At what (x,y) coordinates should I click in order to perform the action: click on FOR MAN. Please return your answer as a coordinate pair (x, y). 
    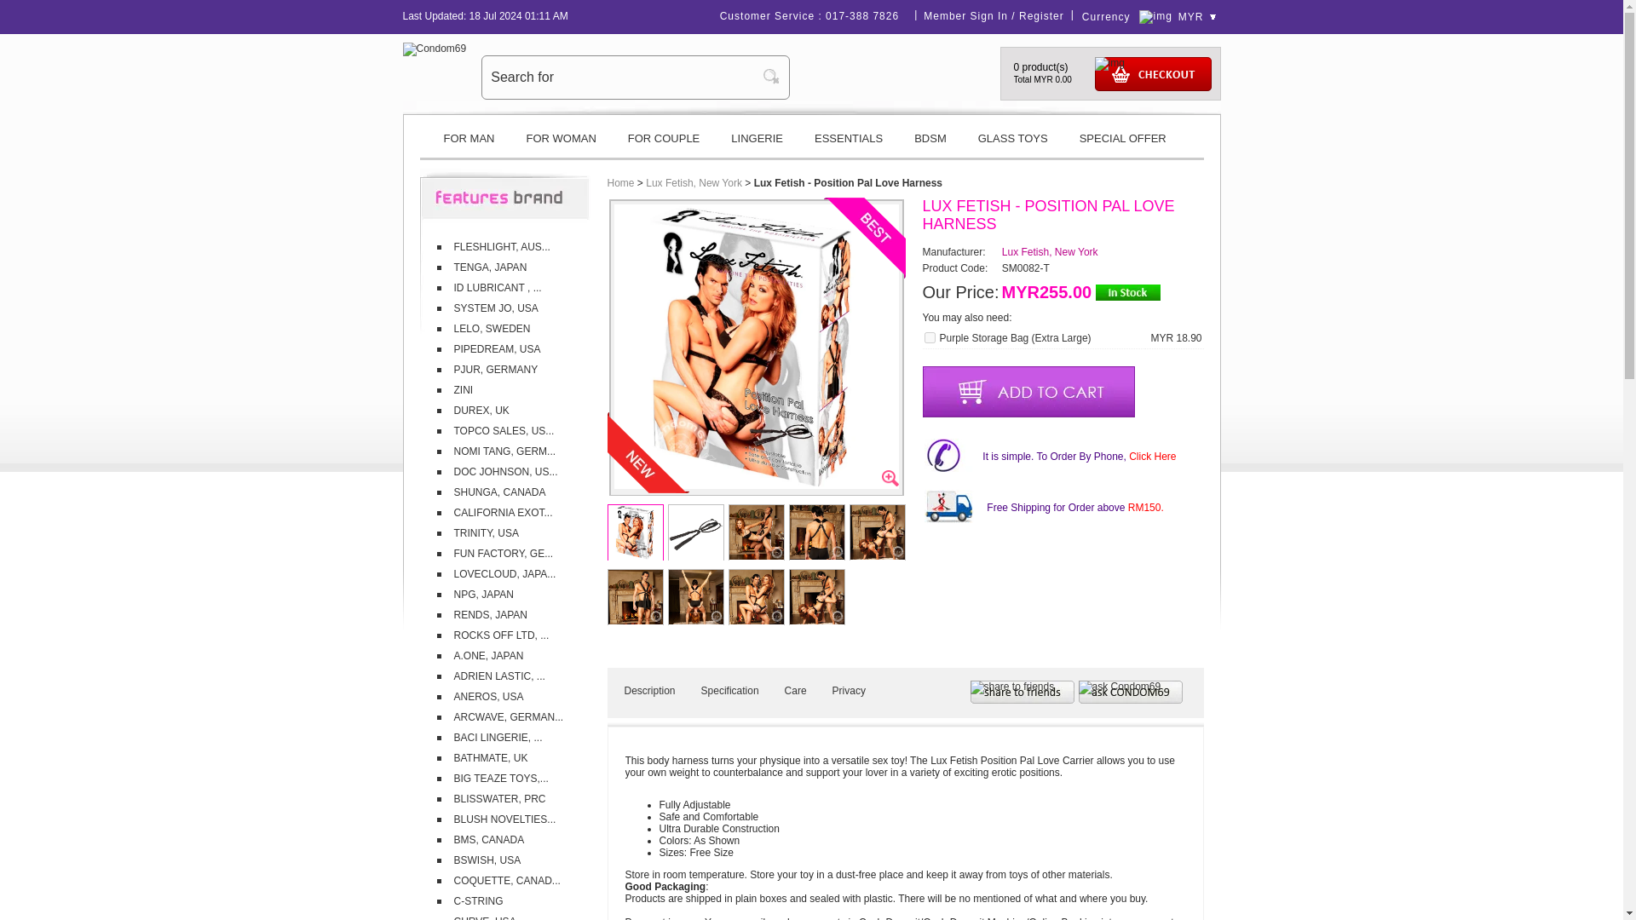
    Looking at the image, I should click on (468, 145).